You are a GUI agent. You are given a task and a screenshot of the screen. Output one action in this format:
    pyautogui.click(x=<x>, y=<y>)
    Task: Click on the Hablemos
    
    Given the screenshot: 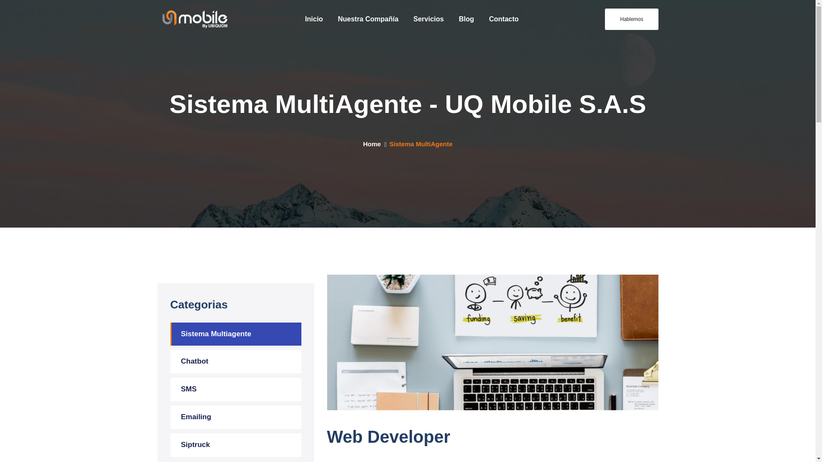 What is the action you would take?
    pyautogui.click(x=631, y=19)
    